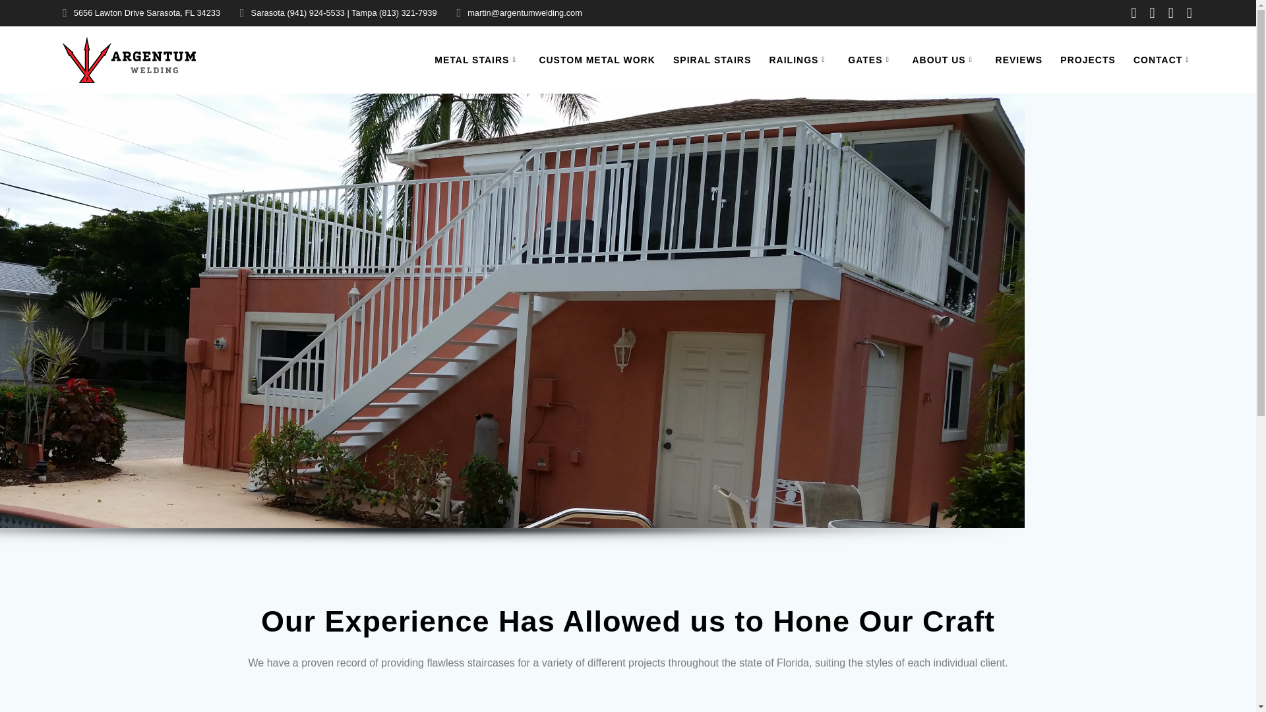 Image resolution: width=1266 pixels, height=712 pixels. I want to click on CONTACT, so click(1163, 59).